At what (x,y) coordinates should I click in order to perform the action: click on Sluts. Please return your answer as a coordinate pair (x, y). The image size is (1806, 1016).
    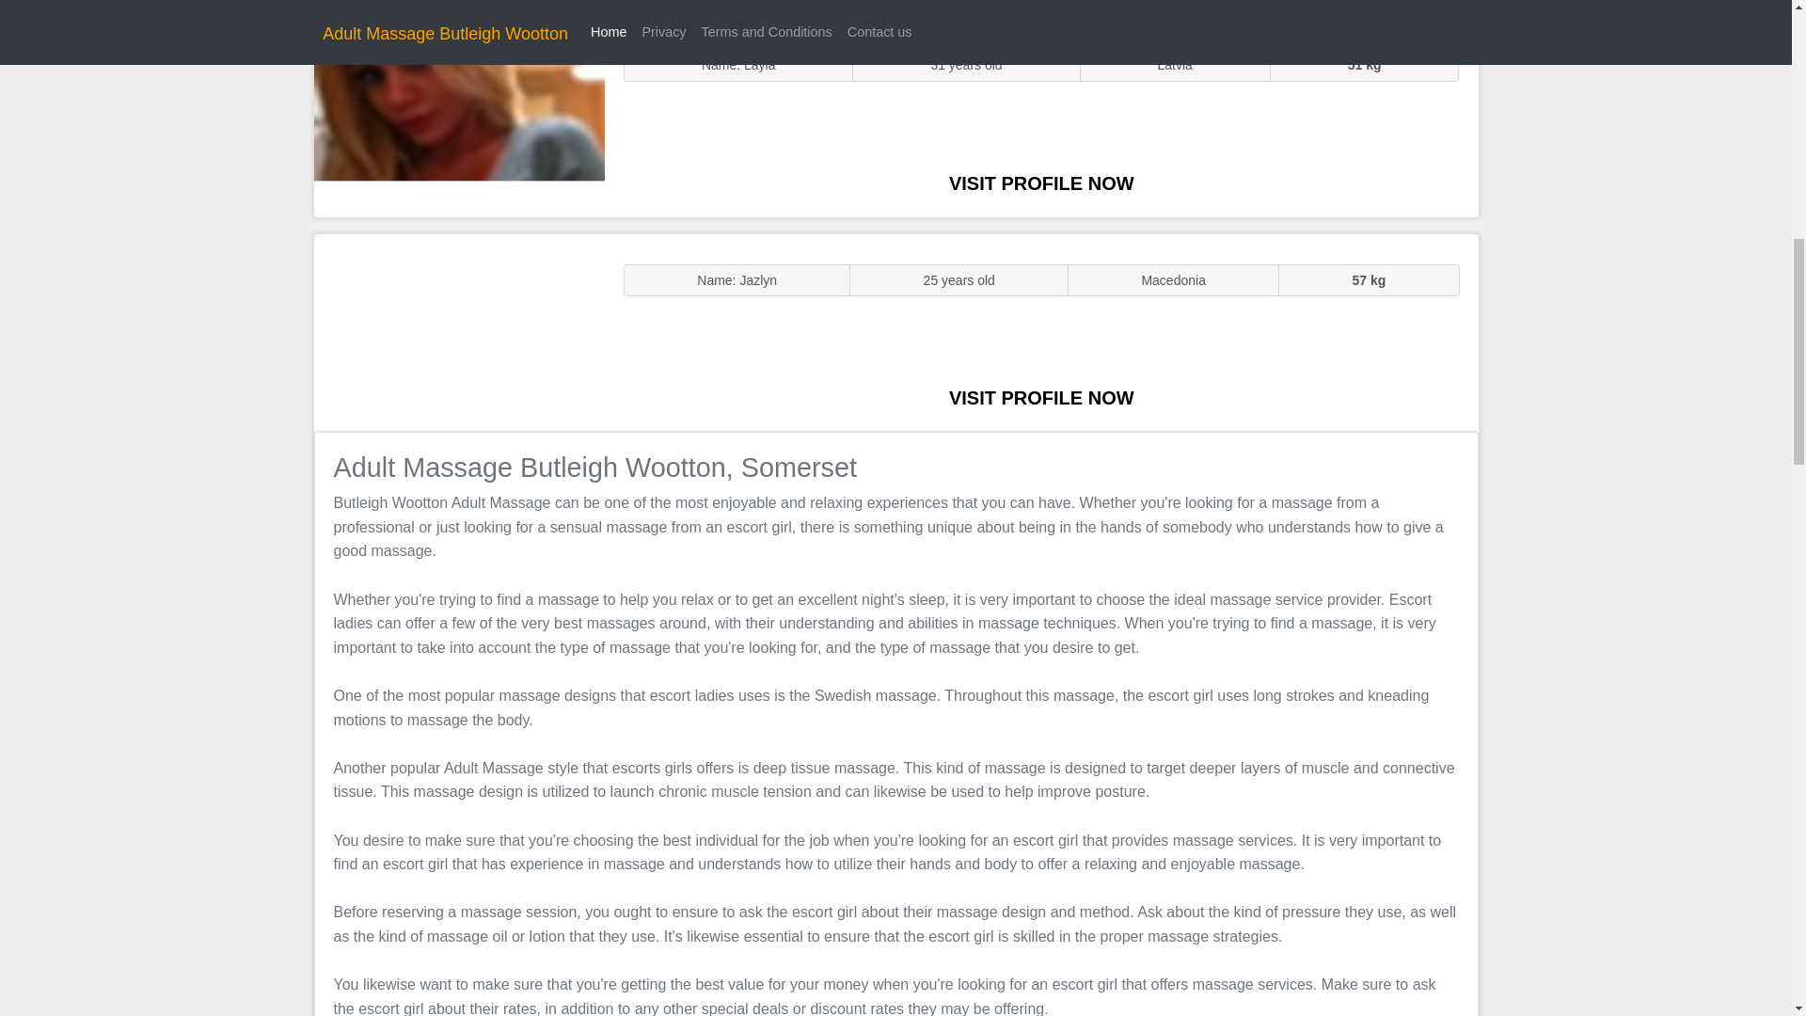
    Looking at the image, I should click on (459, 118).